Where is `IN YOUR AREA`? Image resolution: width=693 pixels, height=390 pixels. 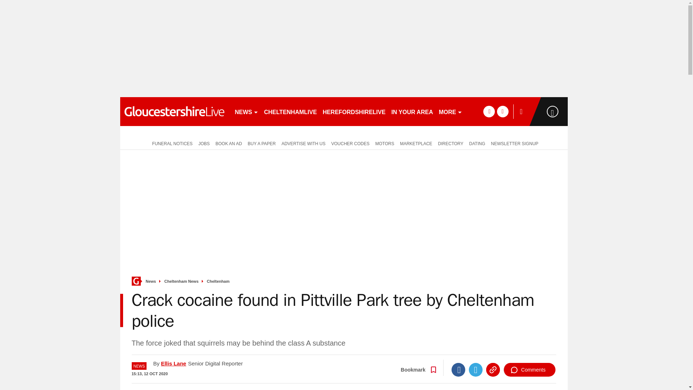
IN YOUR AREA is located at coordinates (412, 111).